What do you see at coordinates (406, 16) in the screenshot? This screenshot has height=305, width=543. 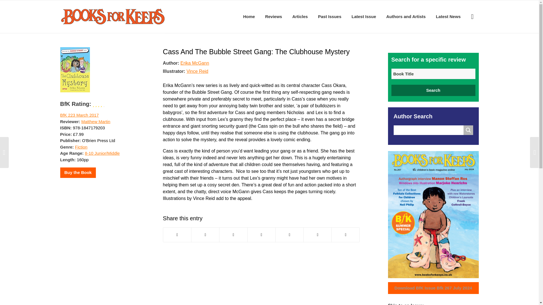 I see `Authors and Artists` at bounding box center [406, 16].